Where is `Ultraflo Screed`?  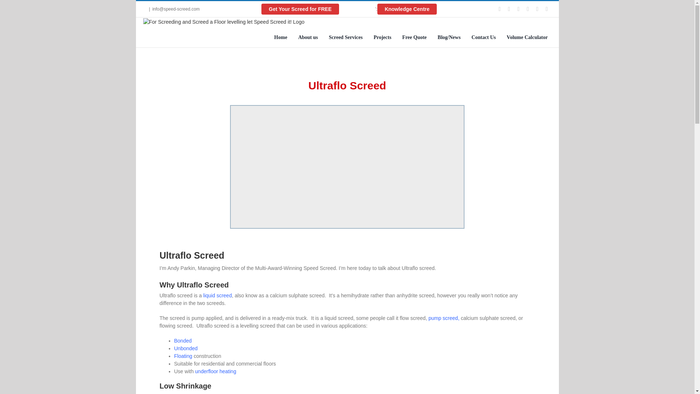 Ultraflo Screed is located at coordinates (347, 76).